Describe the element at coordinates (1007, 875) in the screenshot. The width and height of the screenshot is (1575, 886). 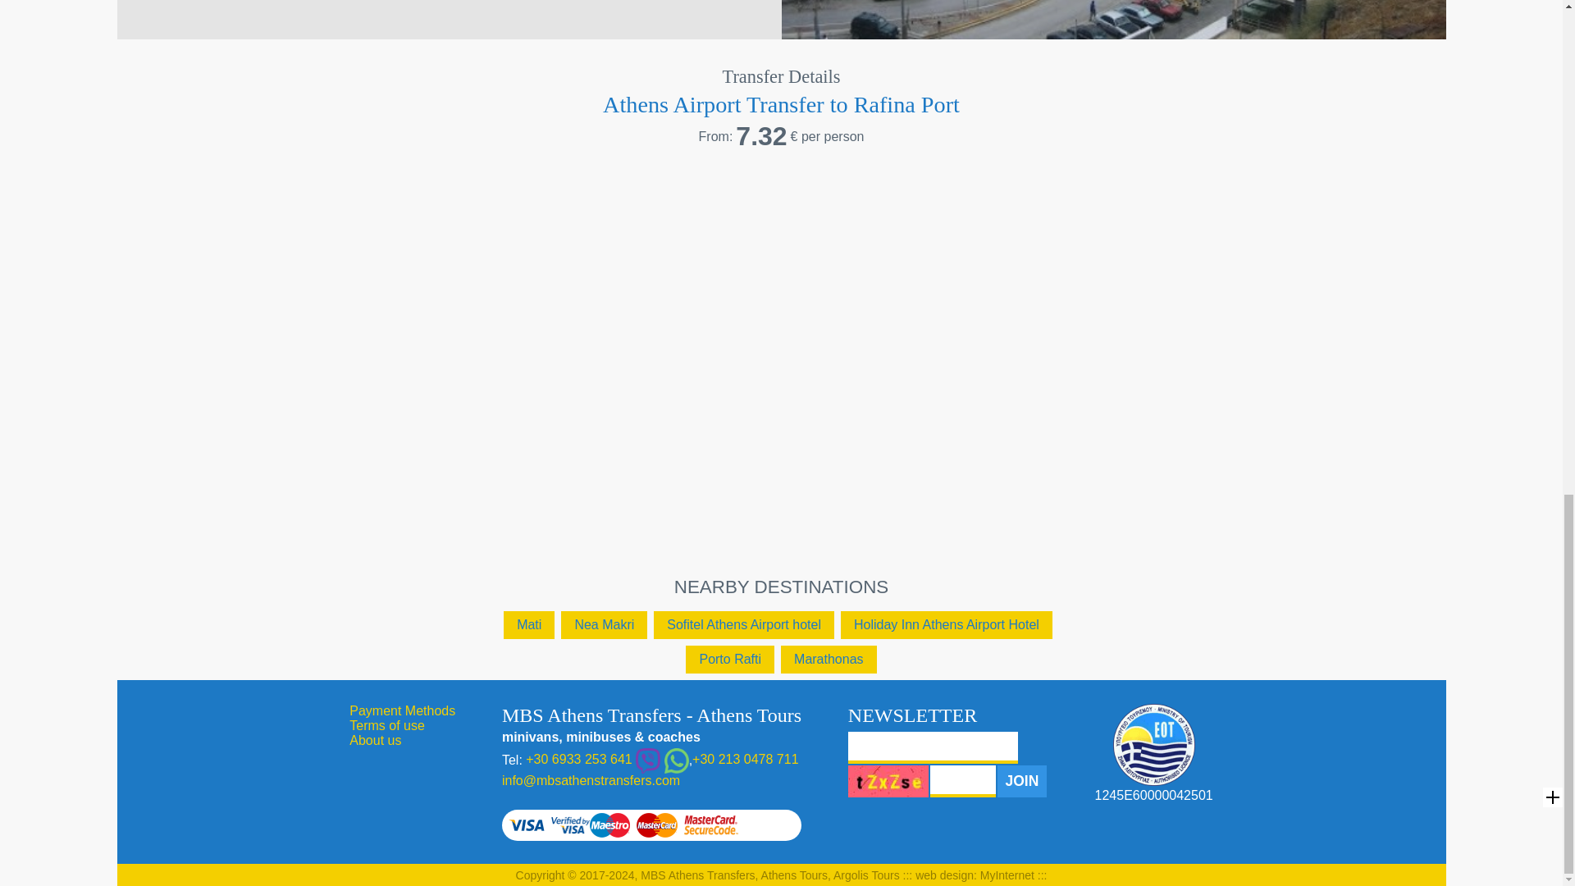
I see `MyInternet` at that location.